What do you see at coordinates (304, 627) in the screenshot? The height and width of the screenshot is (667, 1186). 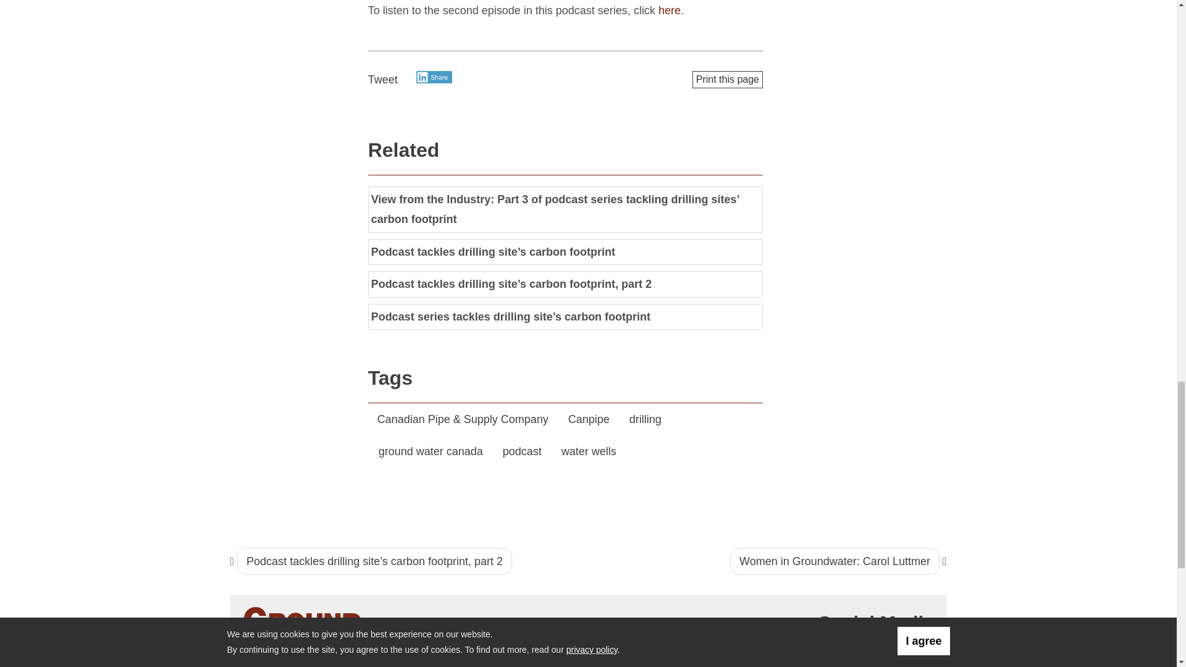 I see `Ground Water Canada` at bounding box center [304, 627].